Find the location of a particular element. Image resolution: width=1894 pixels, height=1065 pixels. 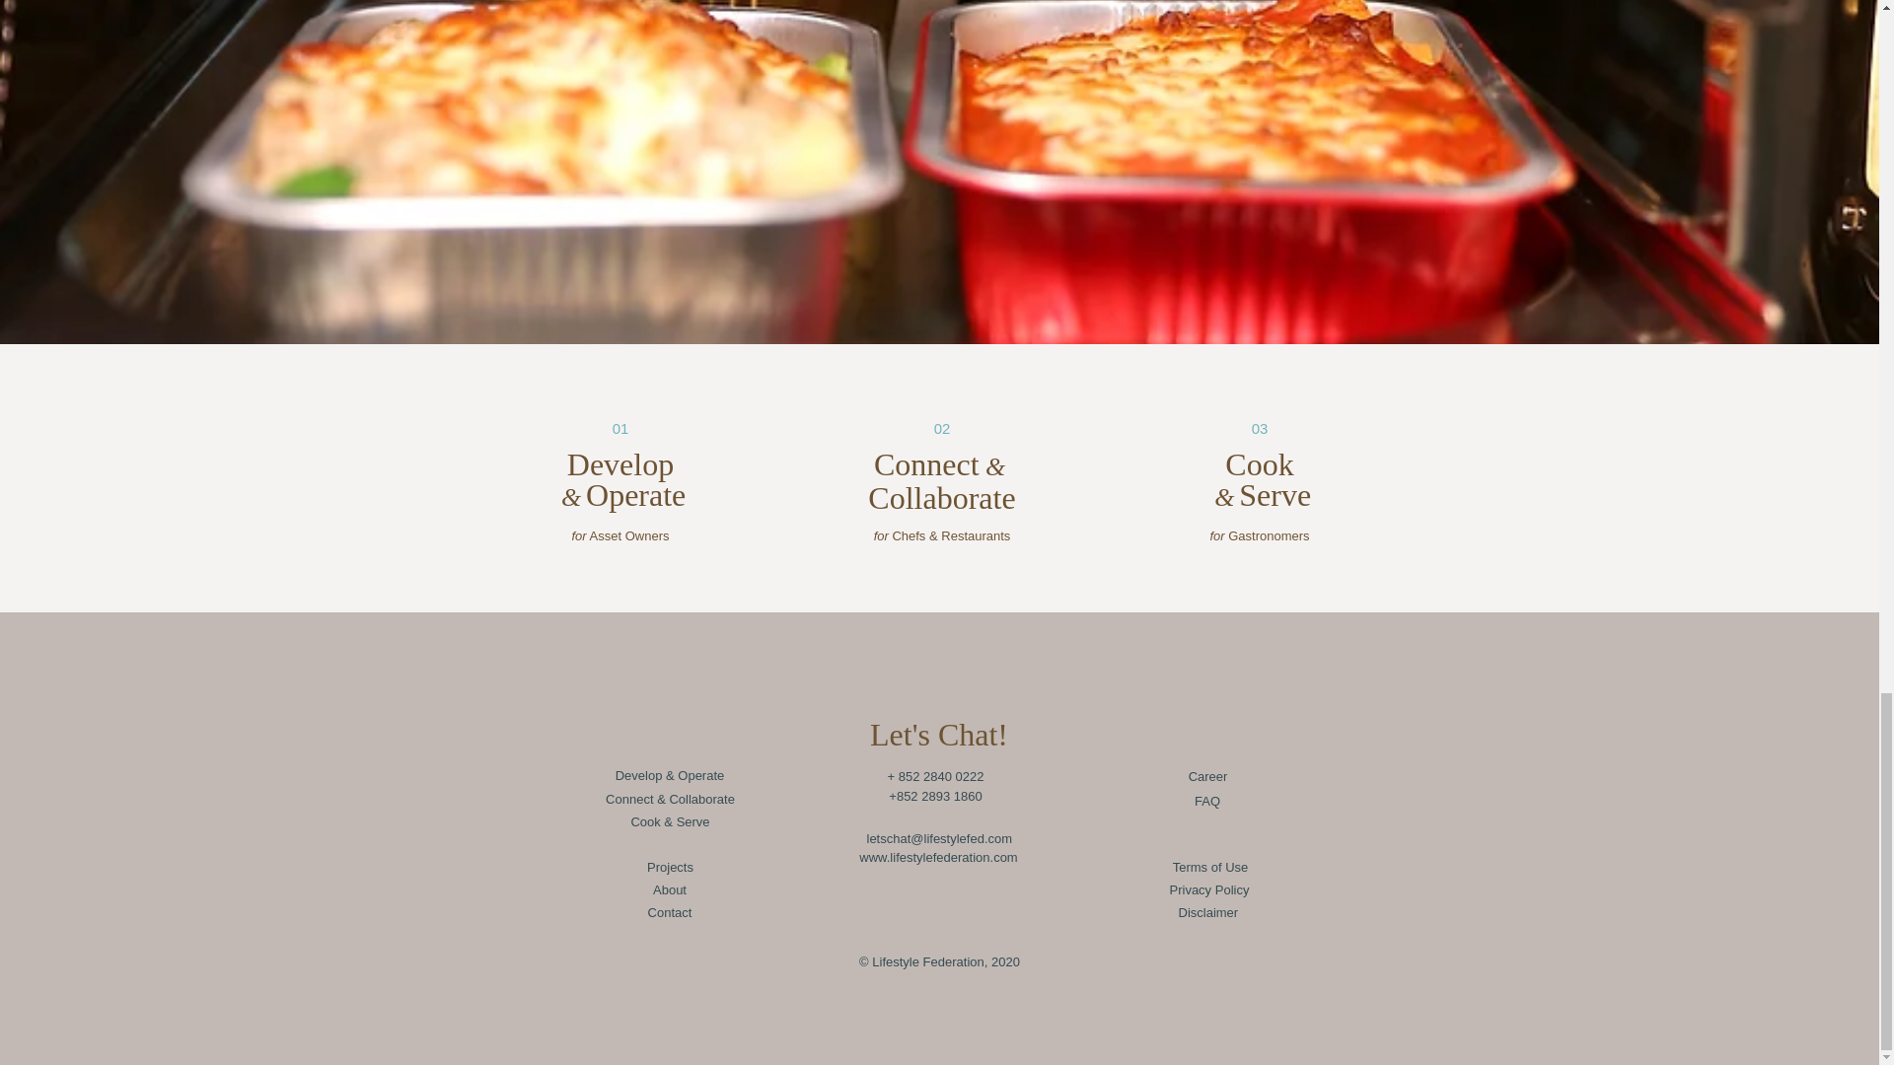

Contact is located at coordinates (669, 913).